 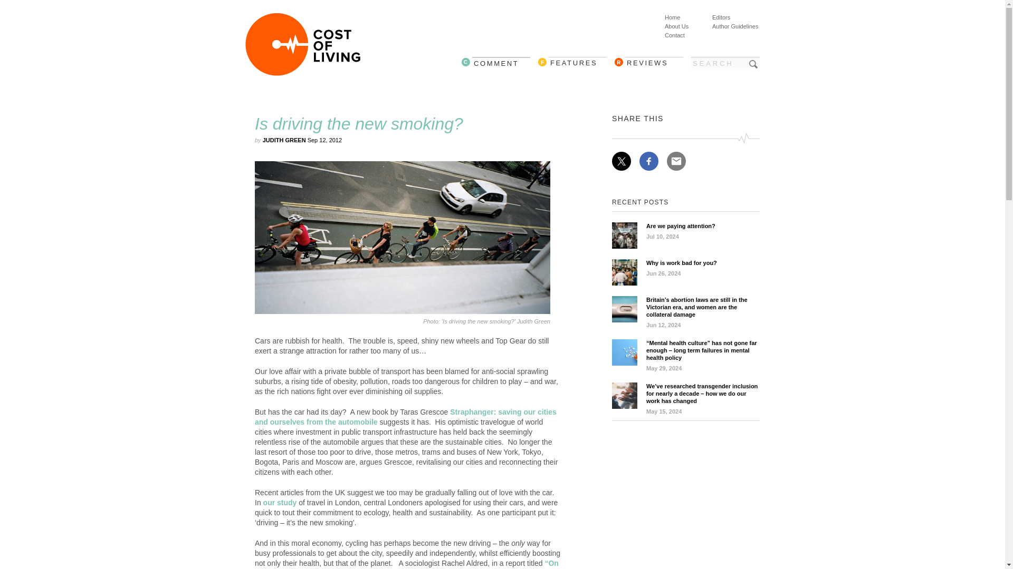 I want to click on our study, so click(x=280, y=503).